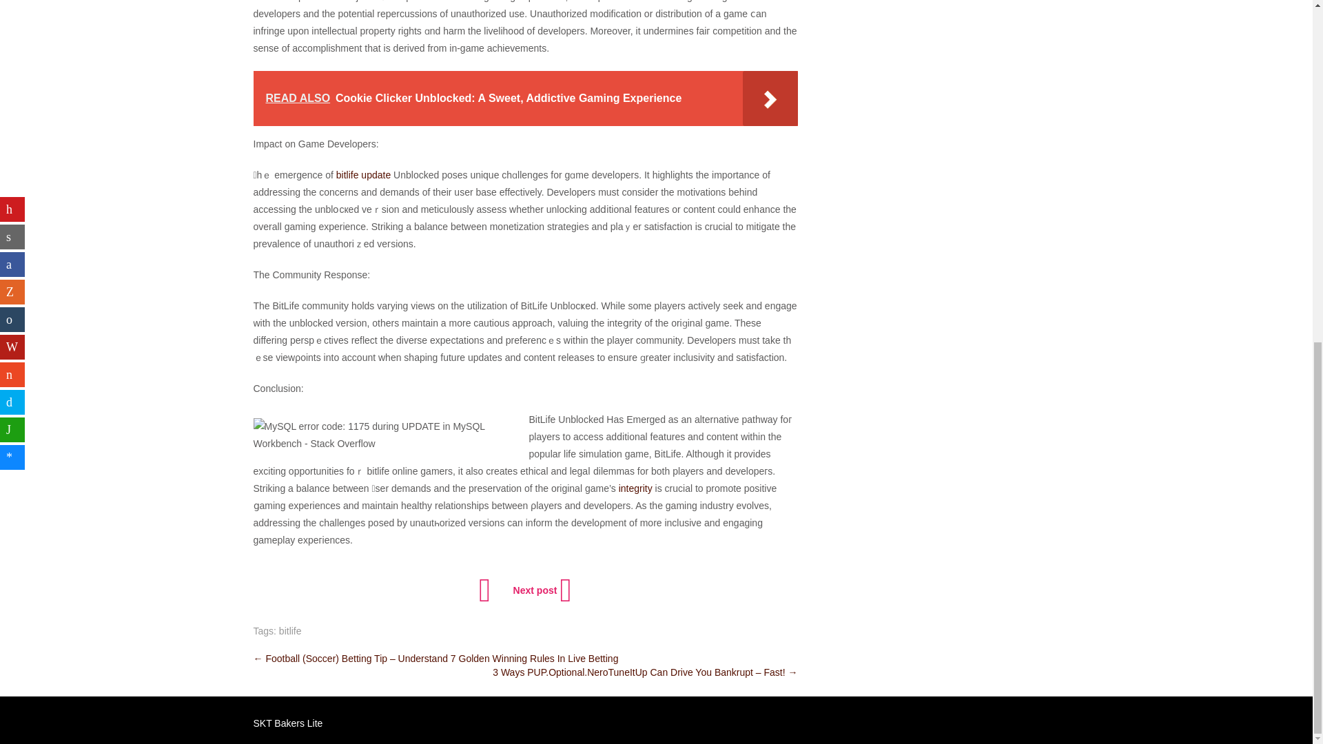 The width and height of the screenshot is (1323, 744). What do you see at coordinates (290, 631) in the screenshot?
I see `bitlife` at bounding box center [290, 631].